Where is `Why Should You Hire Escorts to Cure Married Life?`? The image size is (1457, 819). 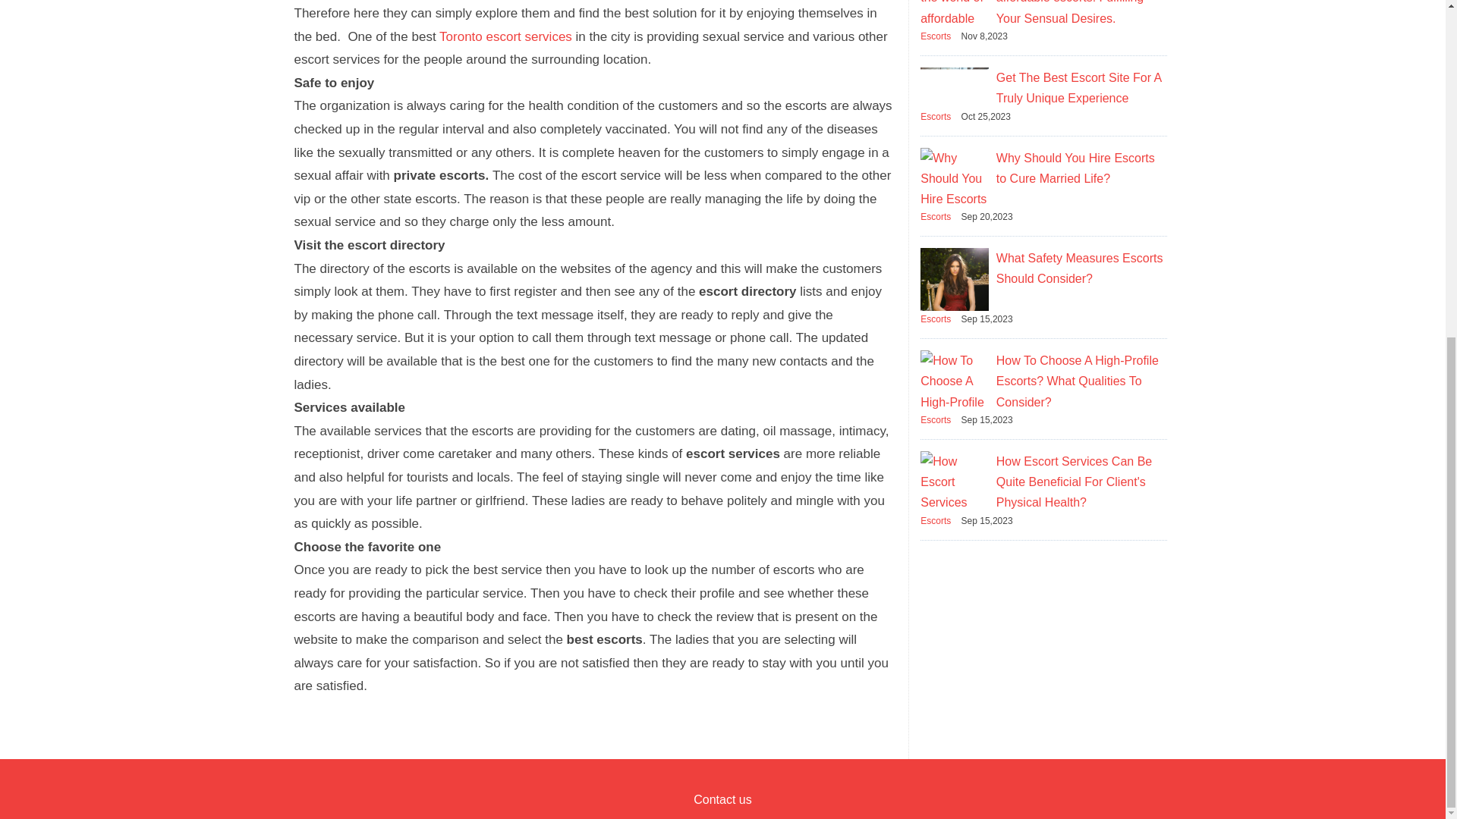
Why Should You Hire Escorts to Cure Married Life? is located at coordinates (1076, 168).